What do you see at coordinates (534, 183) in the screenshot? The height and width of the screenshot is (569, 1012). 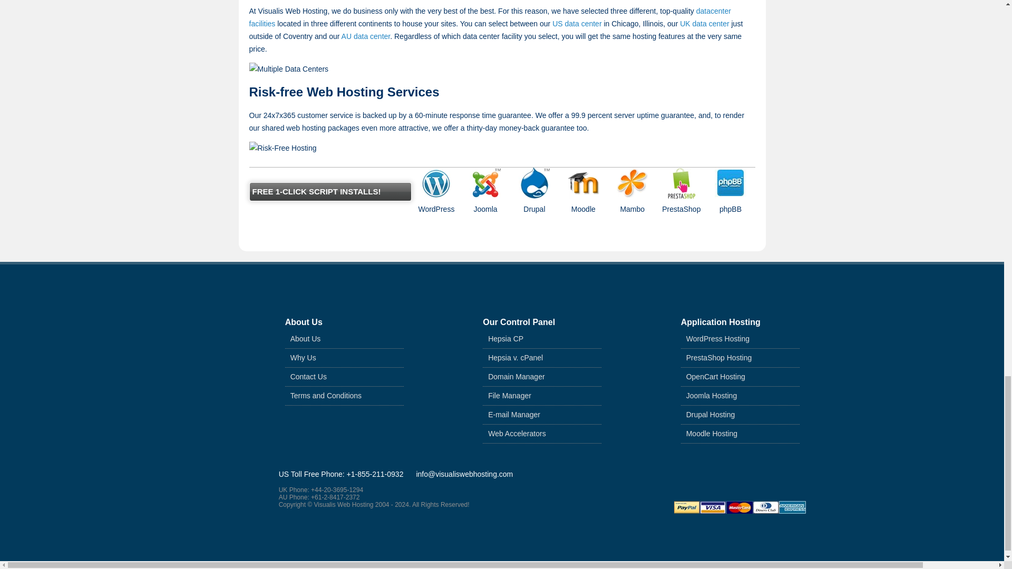 I see `Drupal` at bounding box center [534, 183].